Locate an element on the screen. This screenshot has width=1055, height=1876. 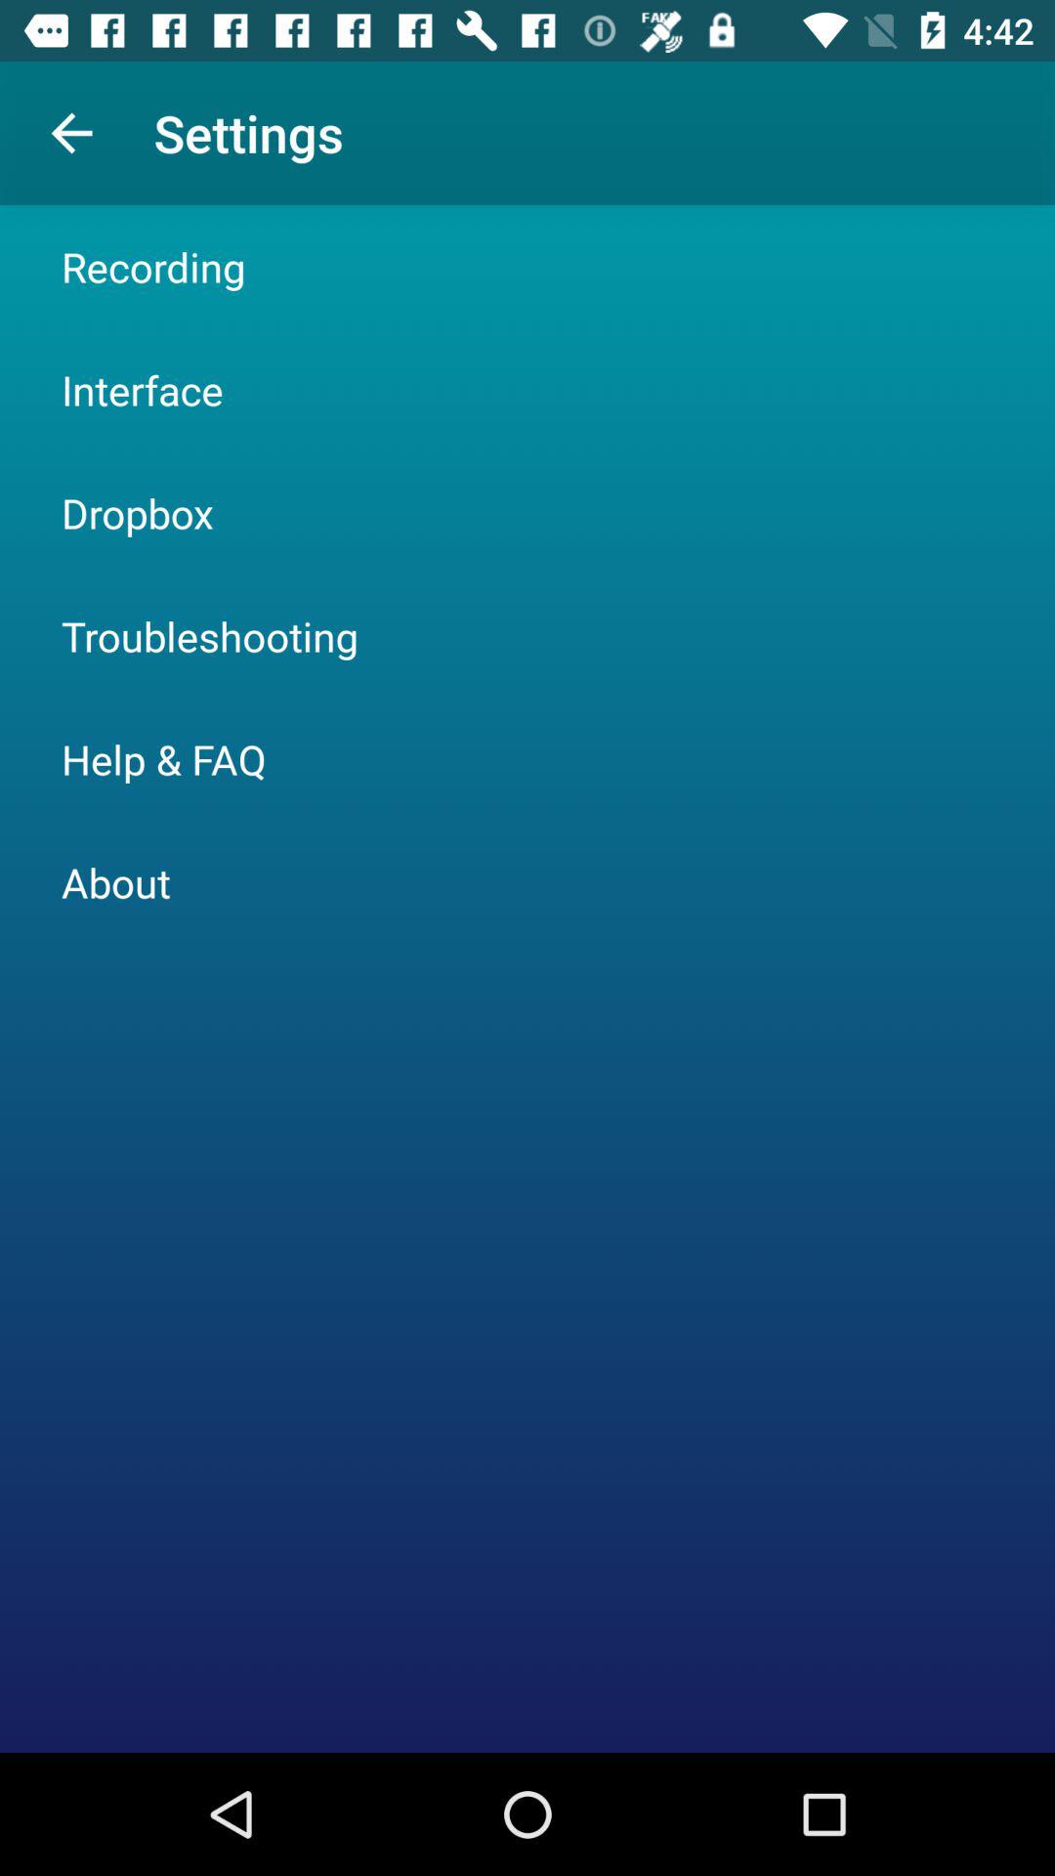
tap the recording icon is located at coordinates (153, 266).